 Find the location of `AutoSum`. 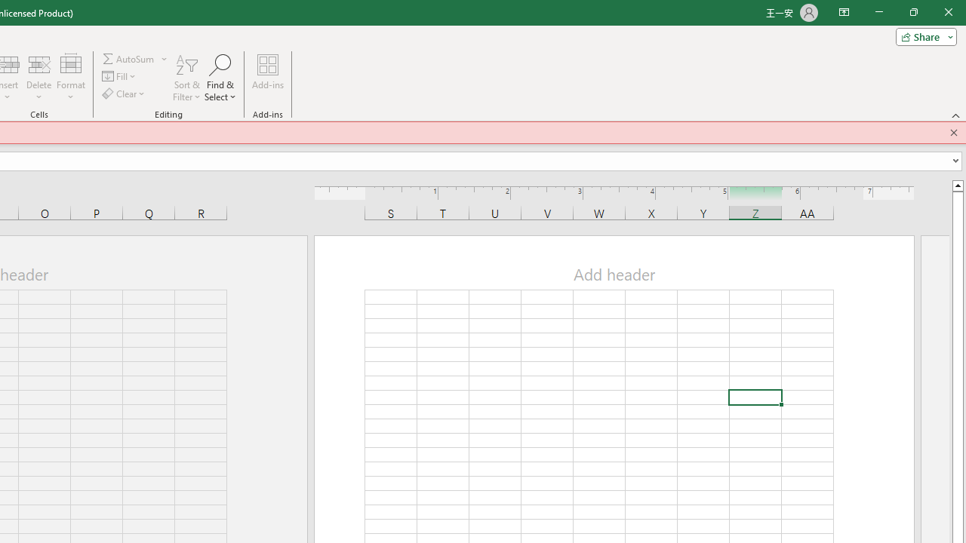

AutoSum is located at coordinates (134, 59).